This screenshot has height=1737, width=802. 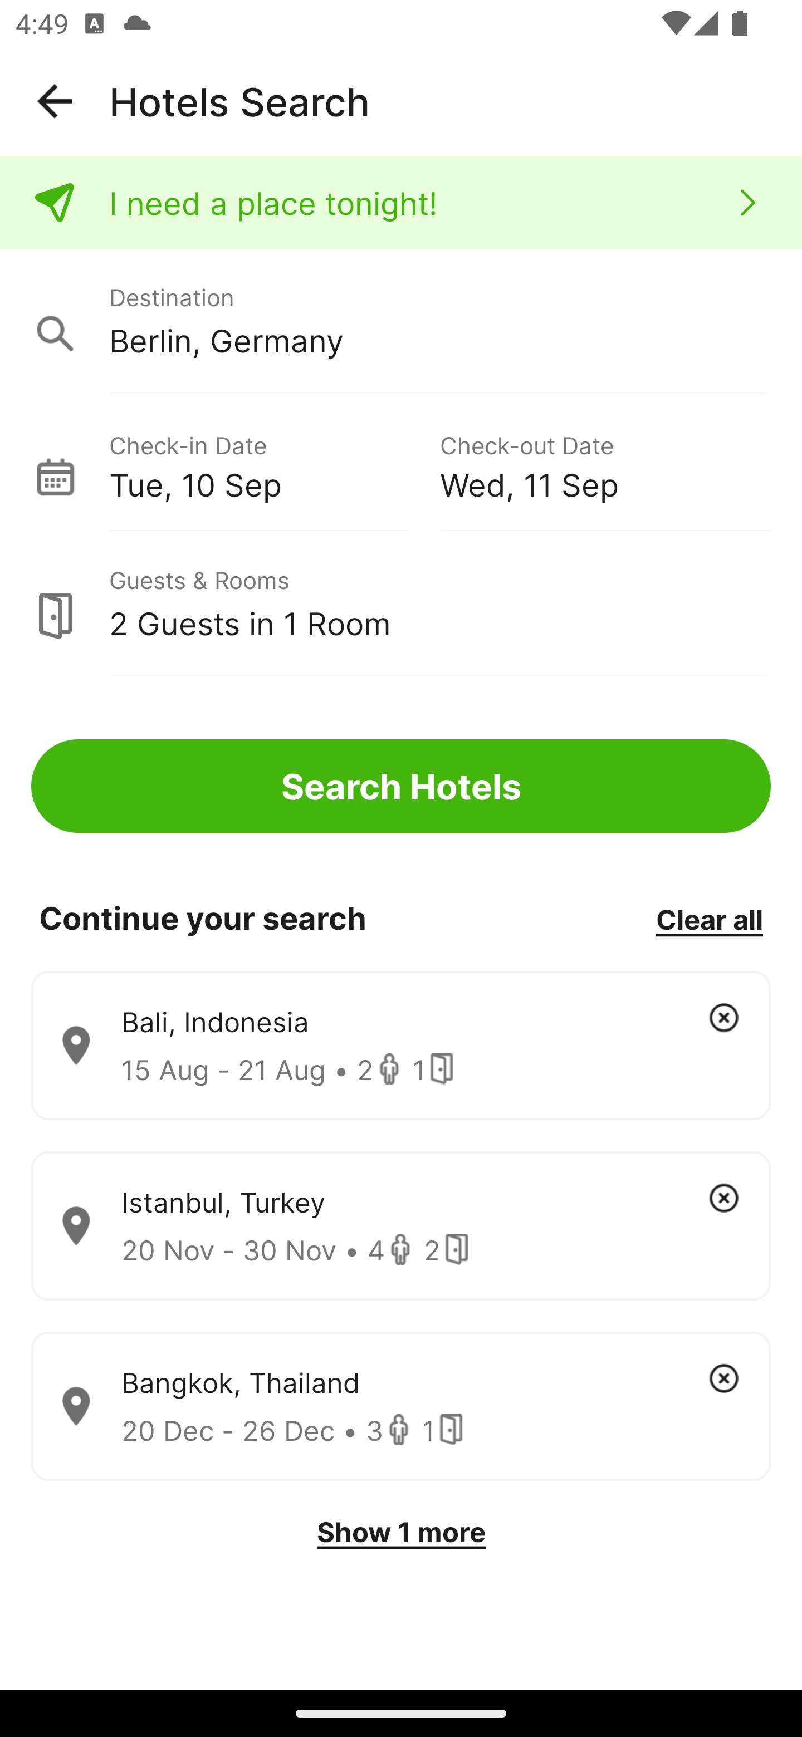 I want to click on Bangkok, Thailand 20 Dec - 26 Dec • 3  1 , so click(x=401, y=1407).